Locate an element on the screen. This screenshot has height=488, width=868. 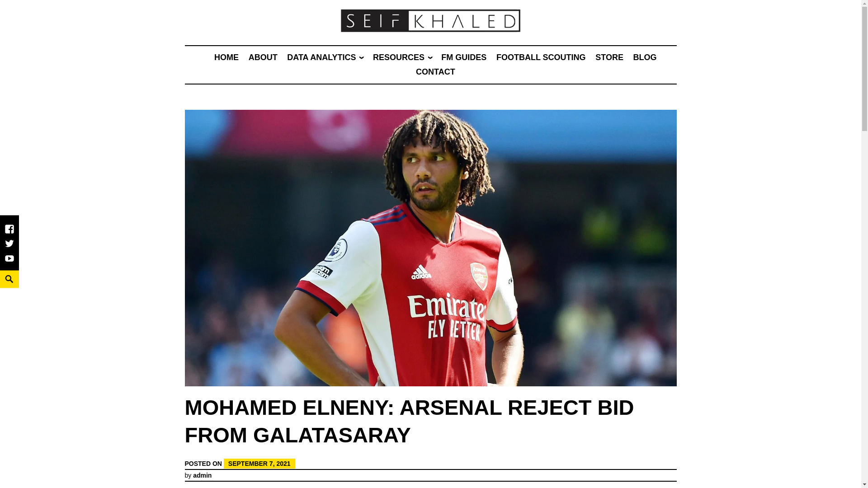
RESOURCES is located at coordinates (399, 57).